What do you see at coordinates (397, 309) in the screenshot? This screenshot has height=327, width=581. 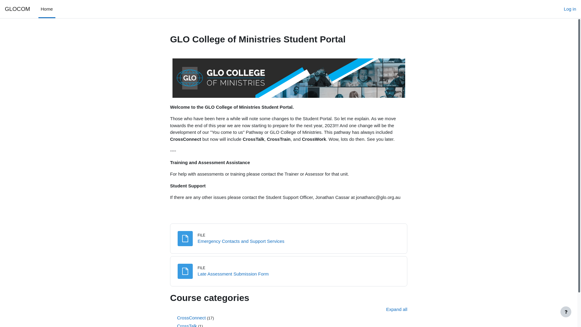 I see `Expand all` at bounding box center [397, 309].